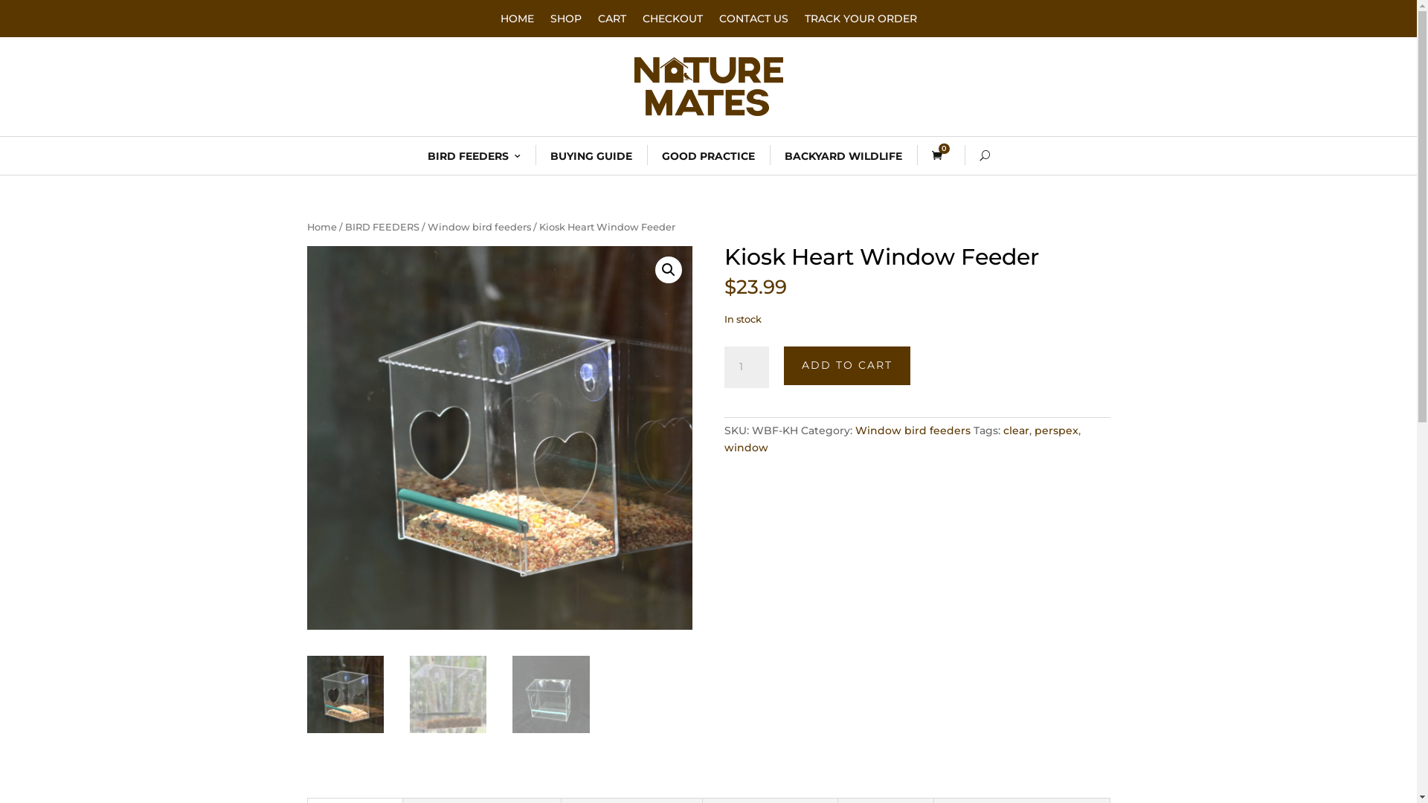 The height and width of the screenshot is (803, 1428). I want to click on GOOD PRACTICE, so click(708, 156).